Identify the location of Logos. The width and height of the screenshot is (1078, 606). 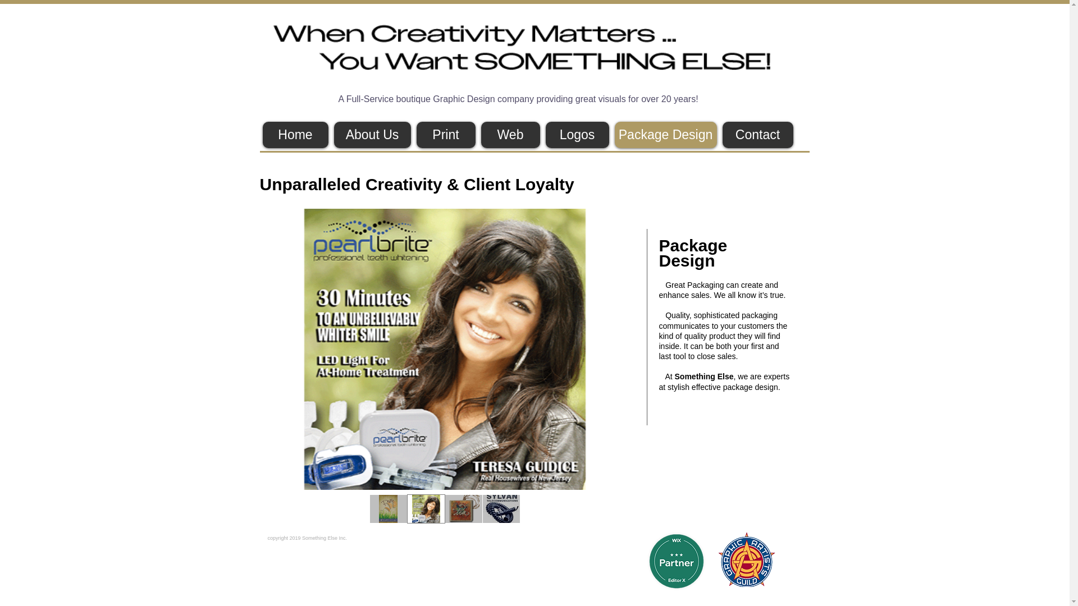
(577, 135).